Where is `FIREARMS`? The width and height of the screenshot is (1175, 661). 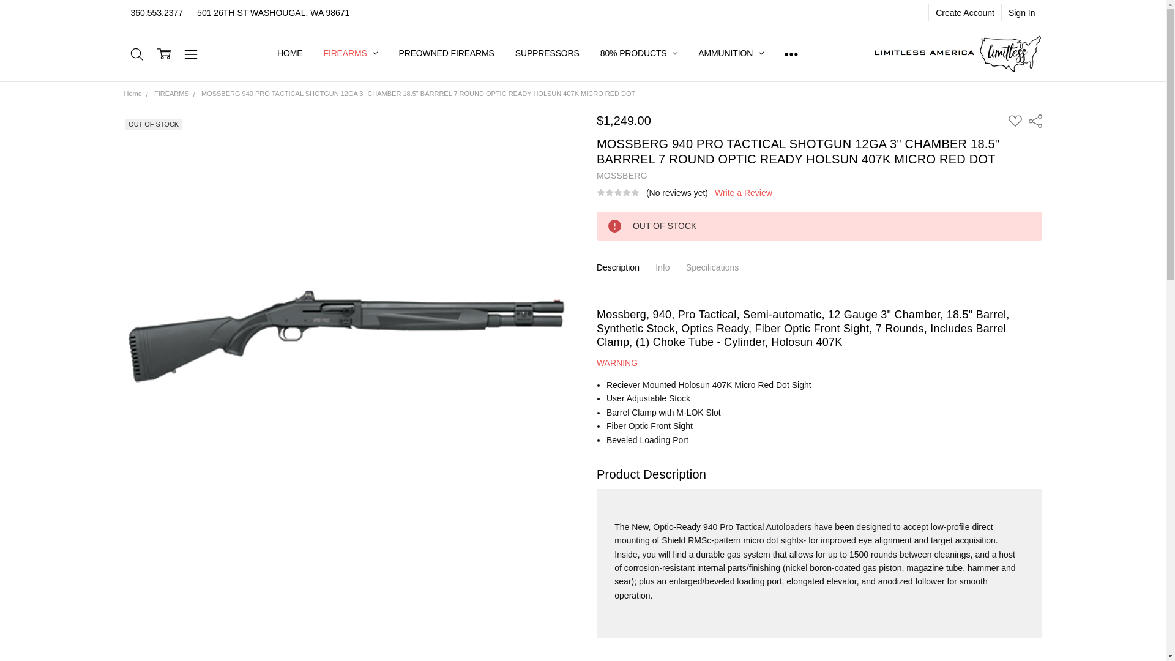
FIREARMS is located at coordinates (350, 53).